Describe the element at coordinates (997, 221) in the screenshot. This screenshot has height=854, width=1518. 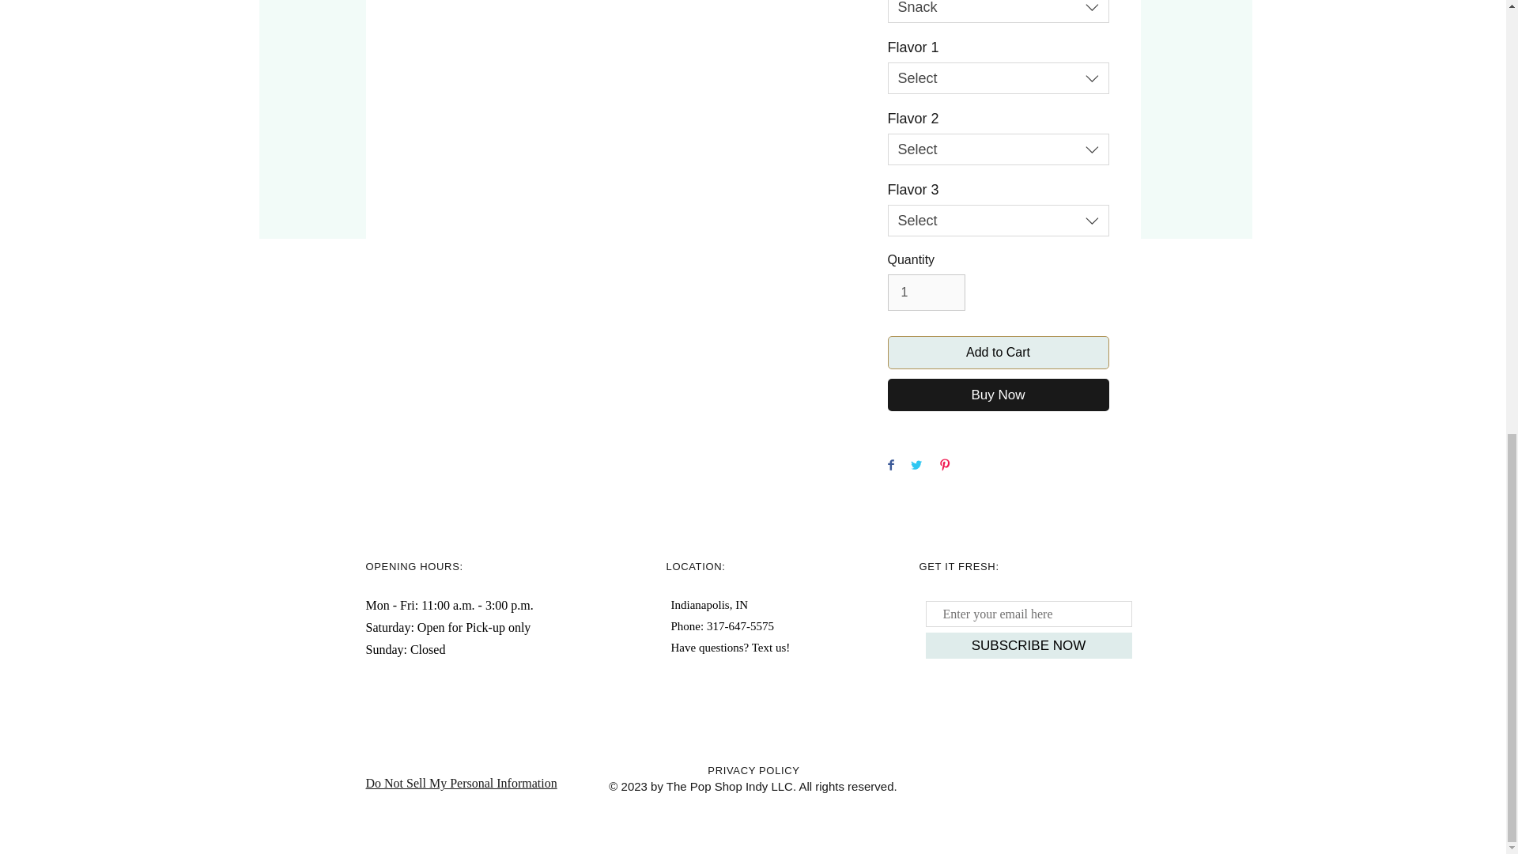
I see `Select` at that location.